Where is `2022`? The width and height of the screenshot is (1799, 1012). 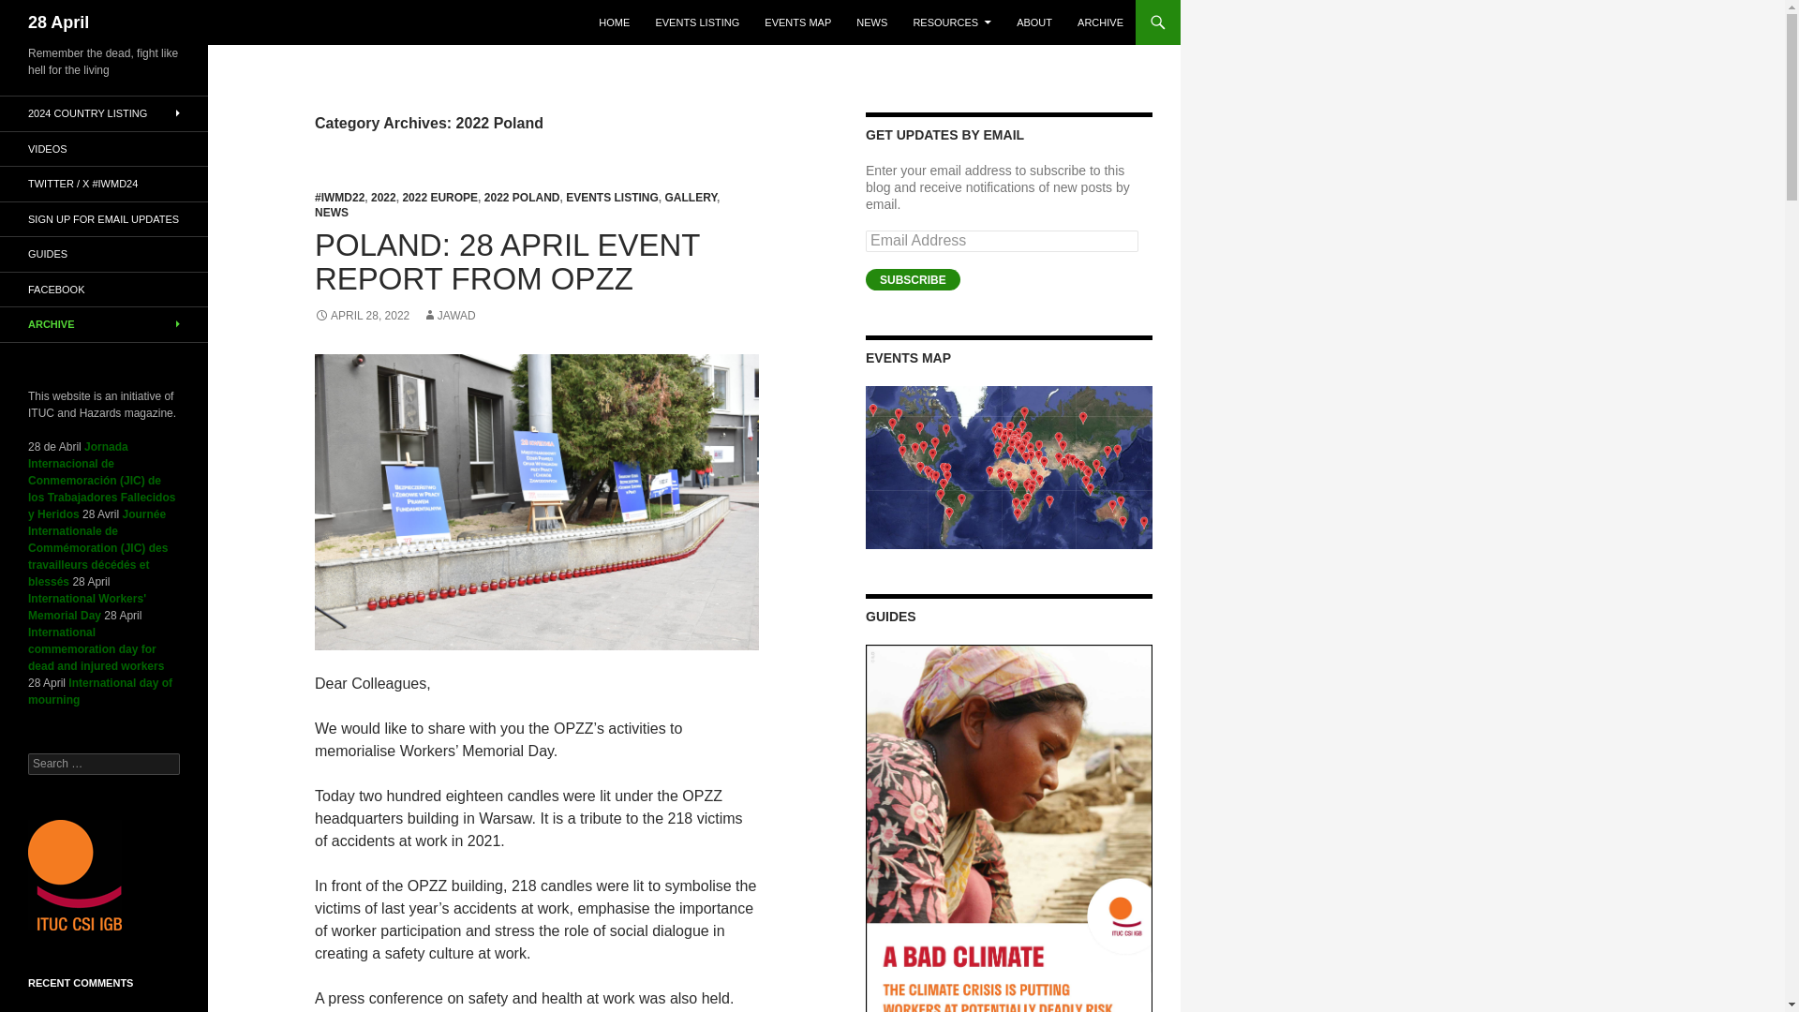 2022 is located at coordinates (382, 198).